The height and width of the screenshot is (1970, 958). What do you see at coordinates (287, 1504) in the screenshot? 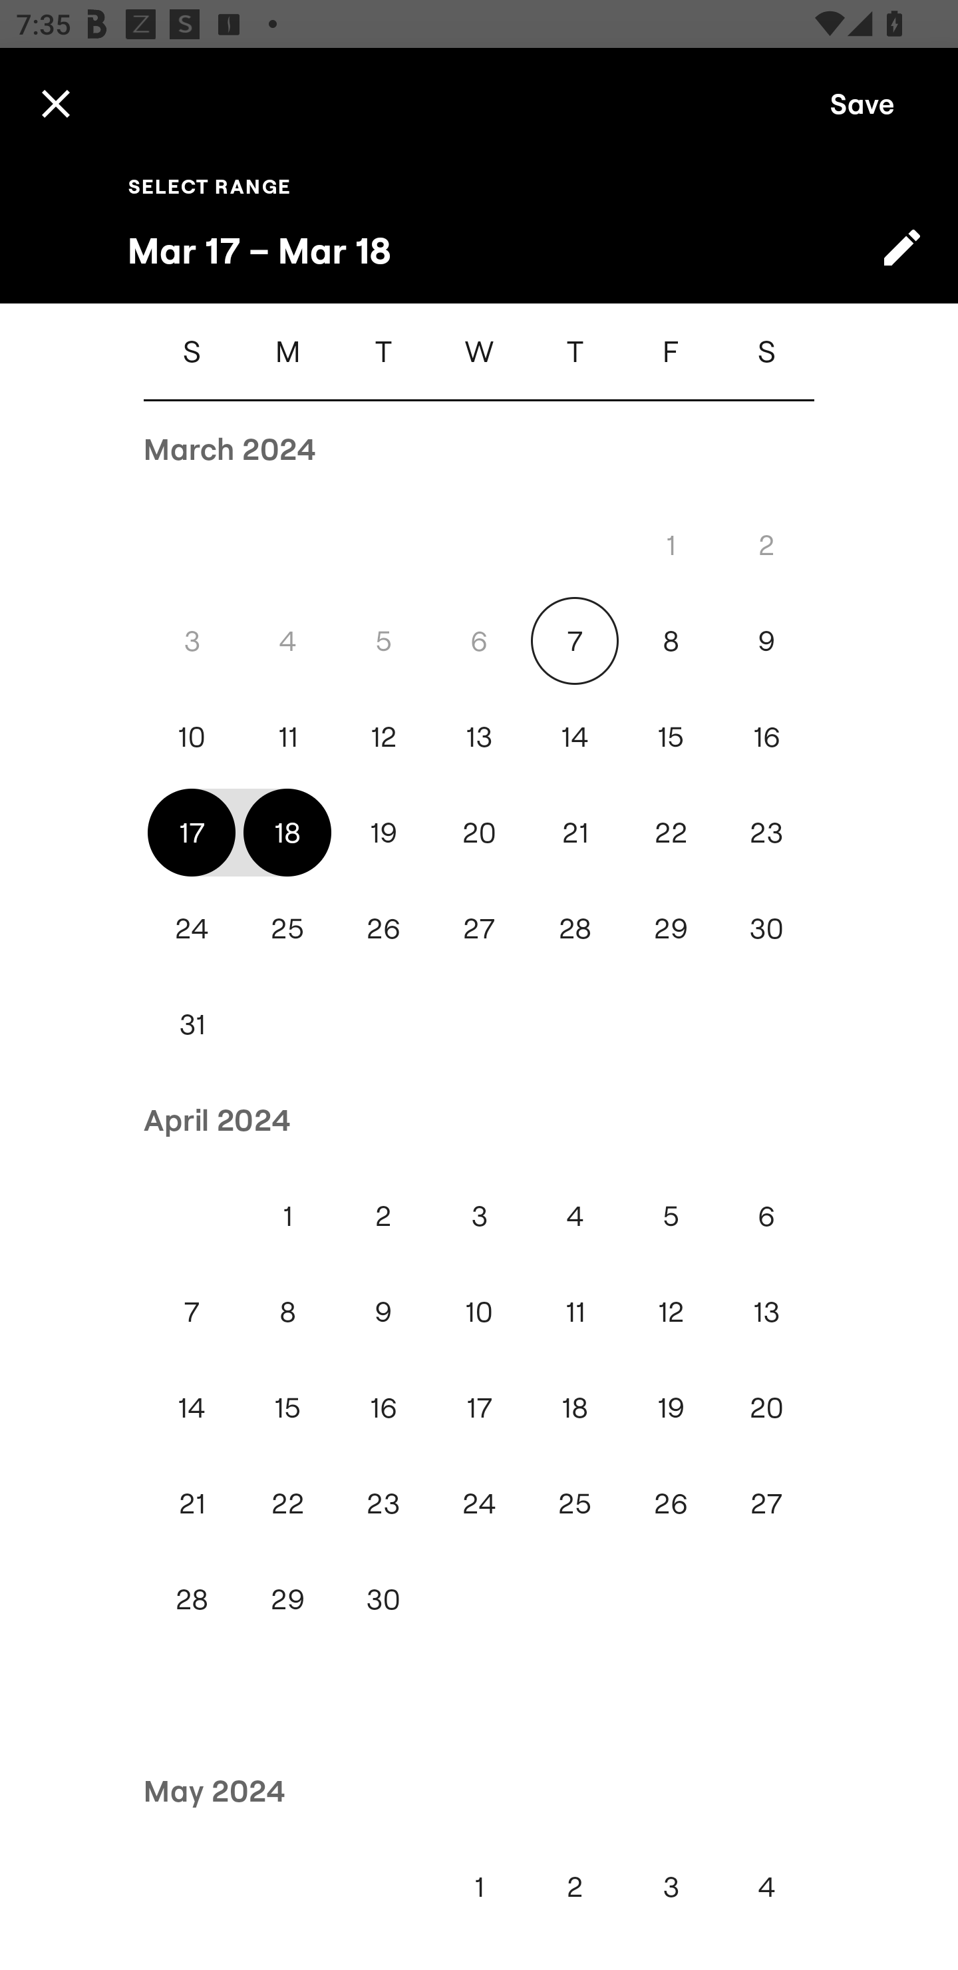
I see `22 Mon, Apr 22` at bounding box center [287, 1504].